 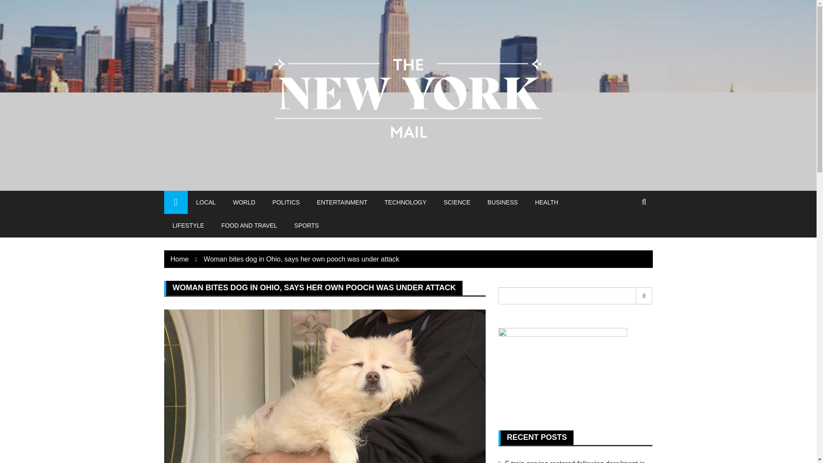 What do you see at coordinates (547, 202) in the screenshot?
I see `HEALTH` at bounding box center [547, 202].